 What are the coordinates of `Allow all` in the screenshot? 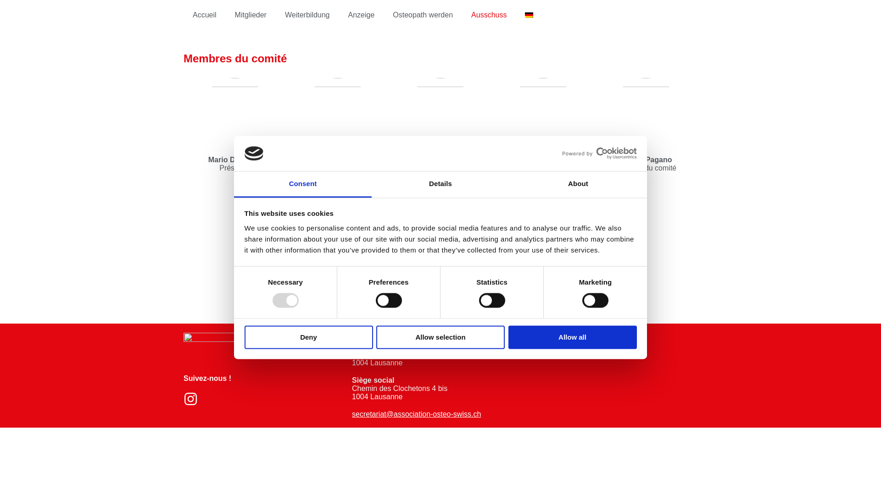 It's located at (573, 337).